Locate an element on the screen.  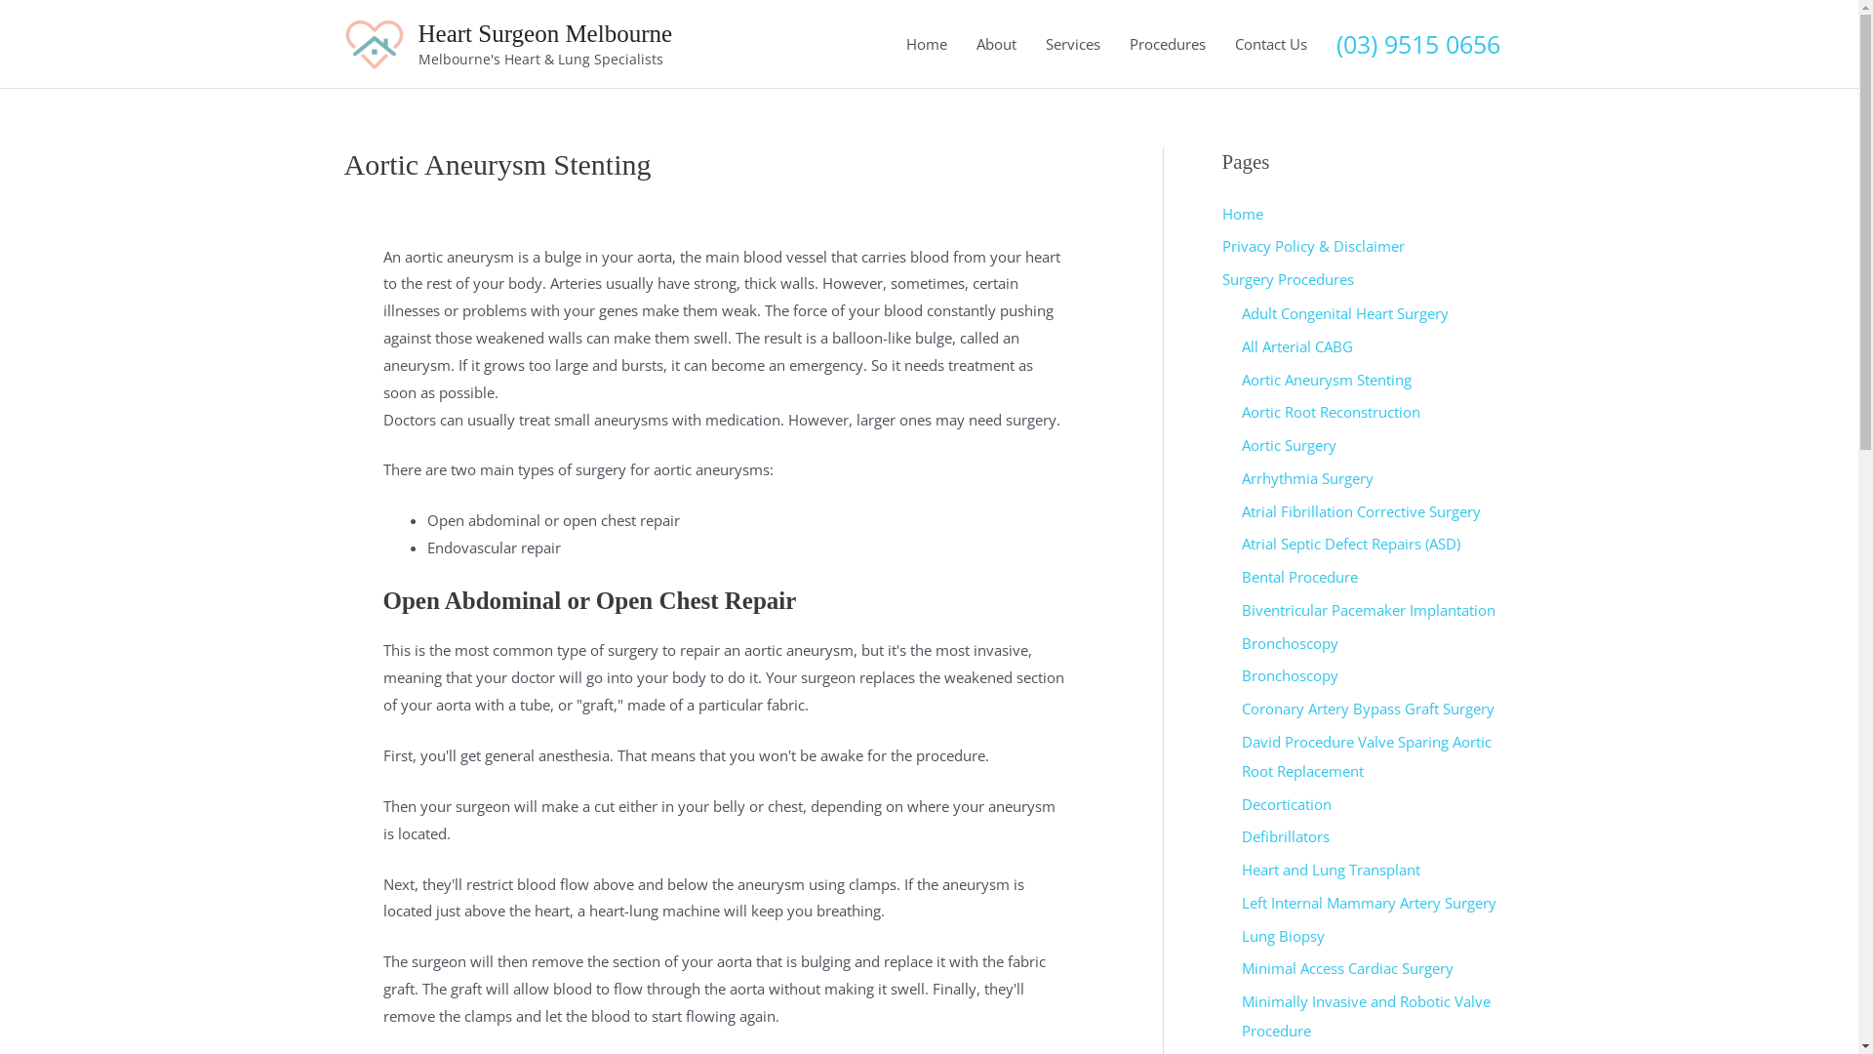
Arrhythmia Surgery is located at coordinates (1307, 478).